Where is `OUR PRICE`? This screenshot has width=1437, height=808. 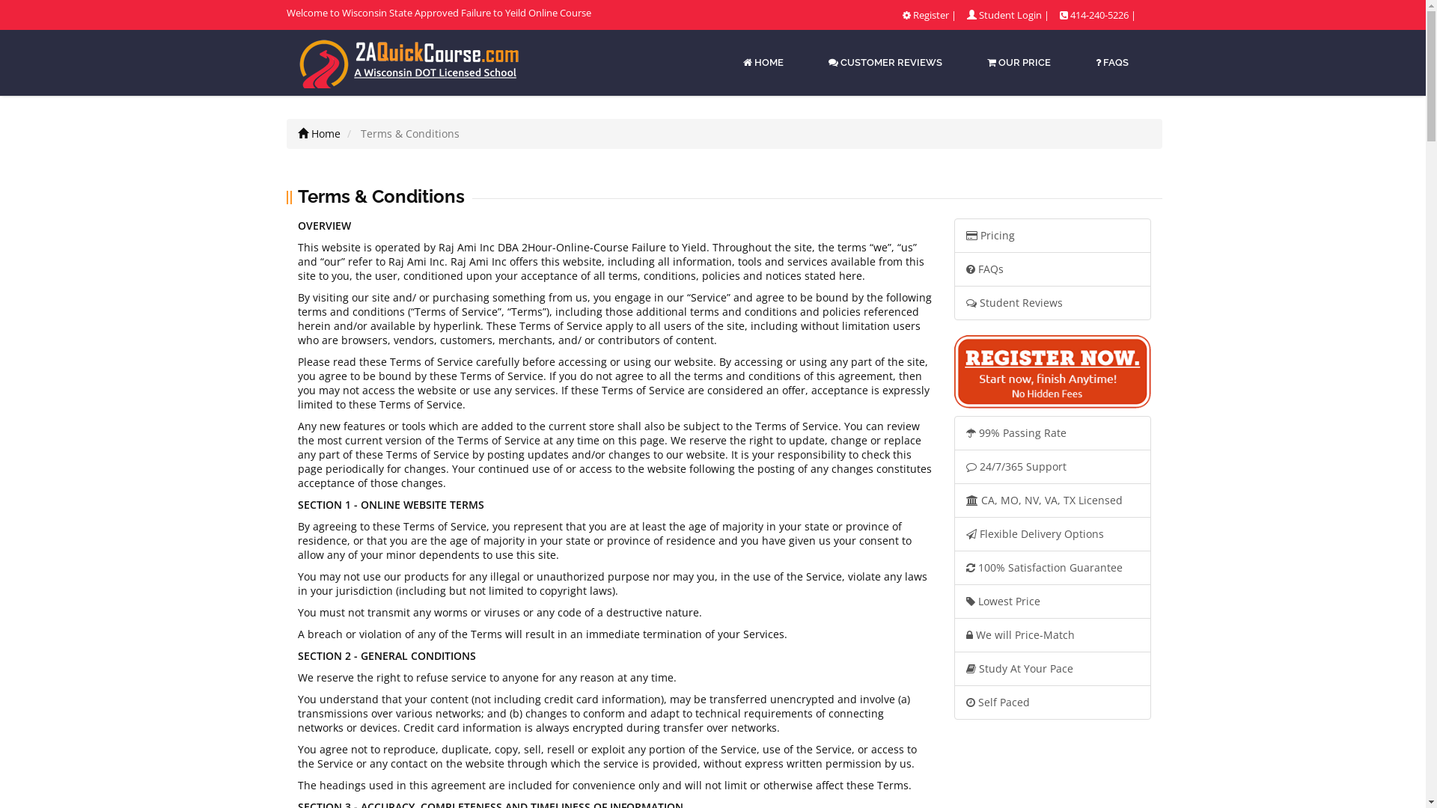 OUR PRICE is located at coordinates (1018, 63).